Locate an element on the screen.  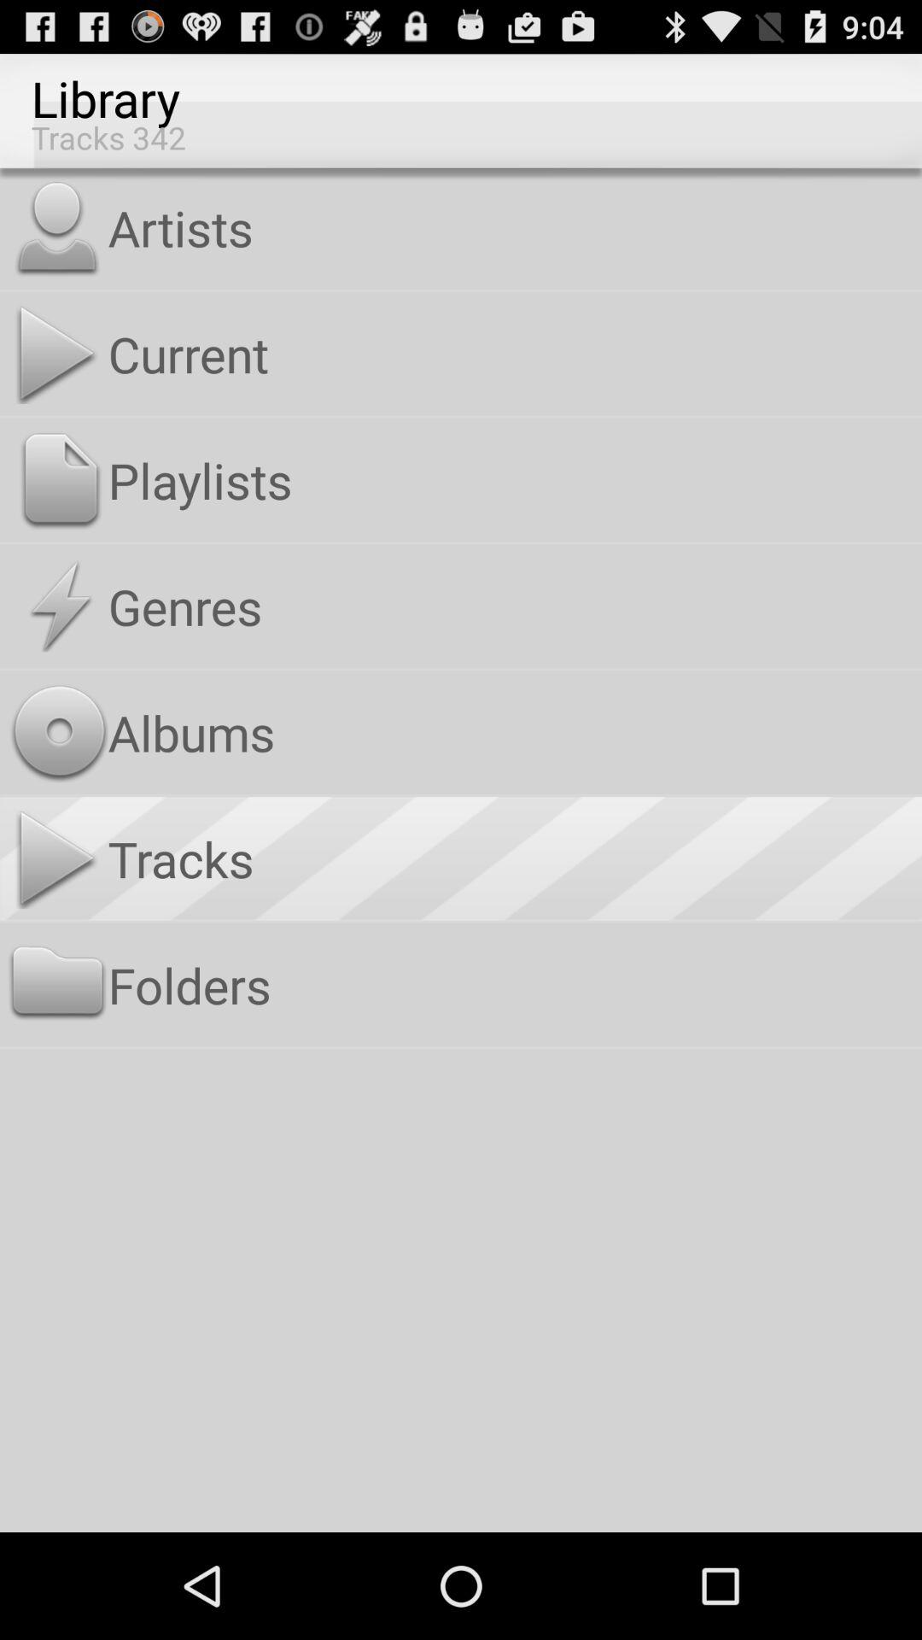
tap genres item is located at coordinates (511, 606).